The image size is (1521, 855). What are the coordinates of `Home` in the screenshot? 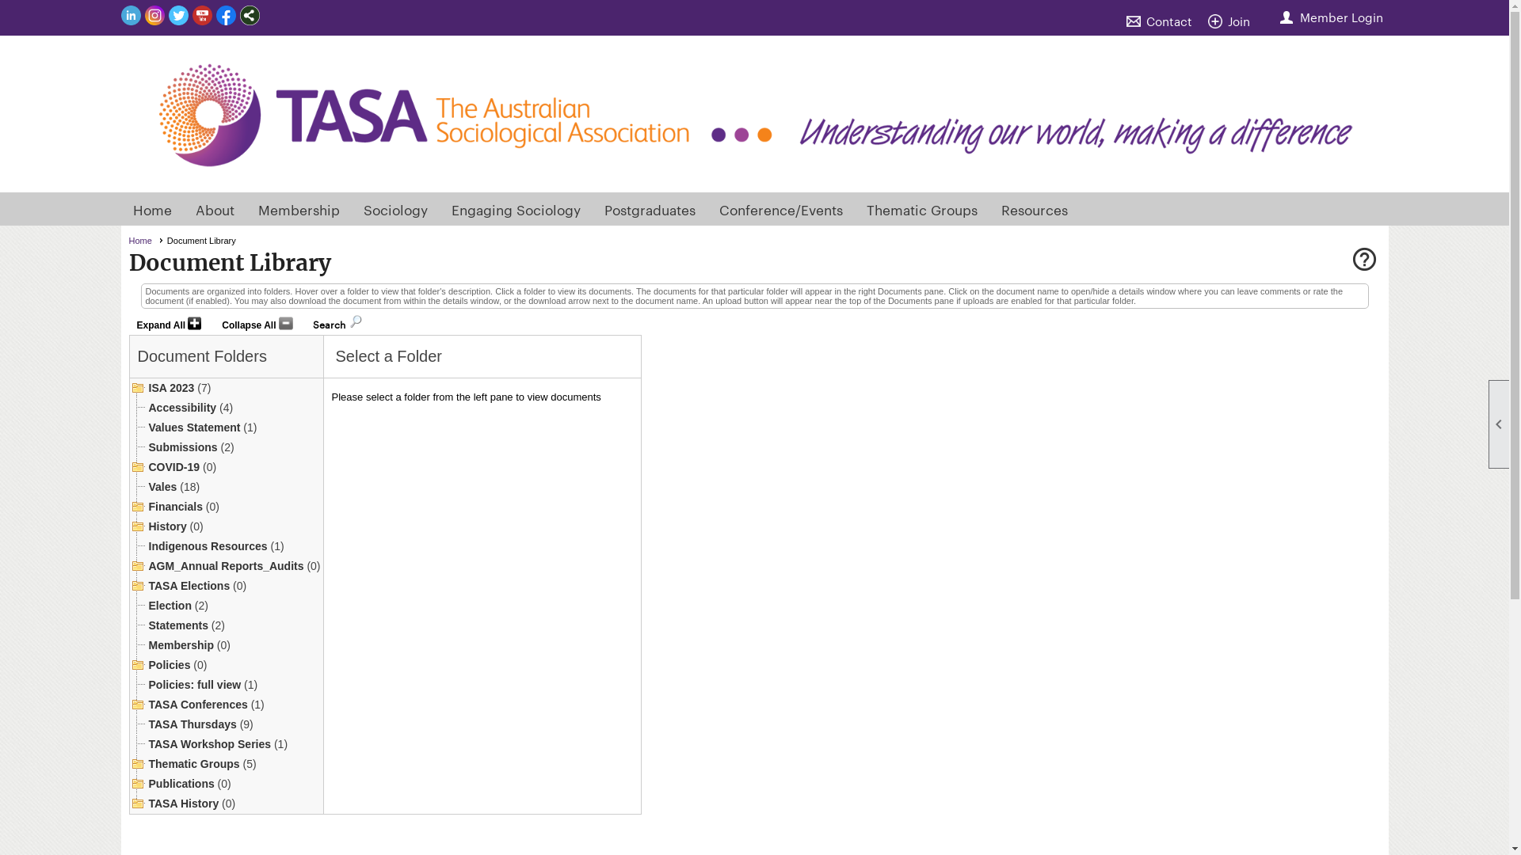 It's located at (152, 209).